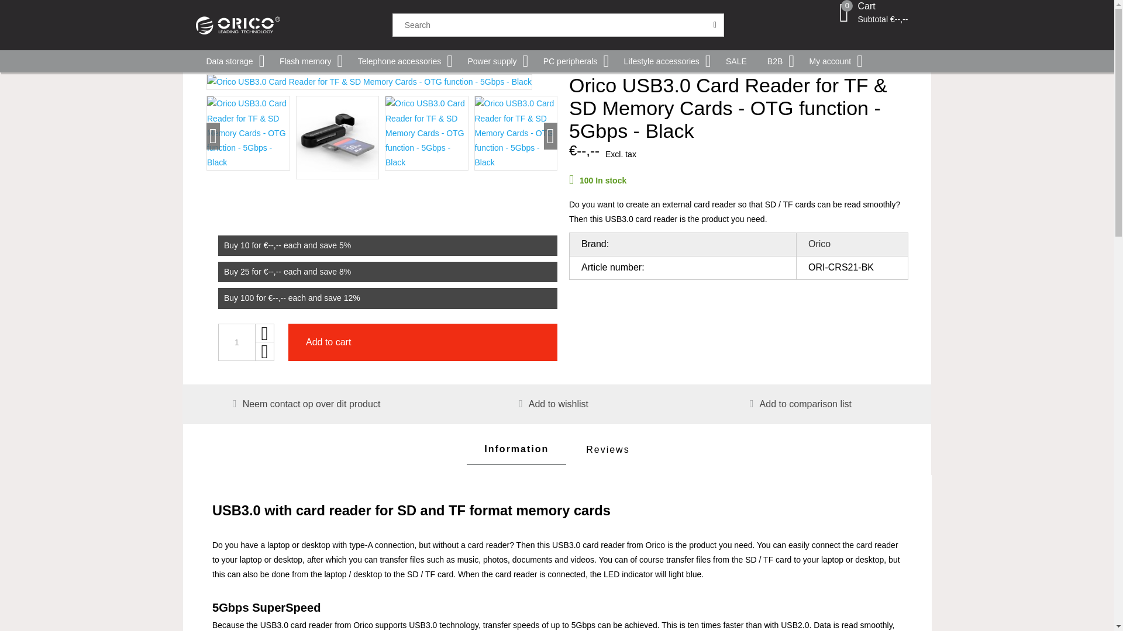 This screenshot has width=1123, height=631. I want to click on Search, so click(715, 25).